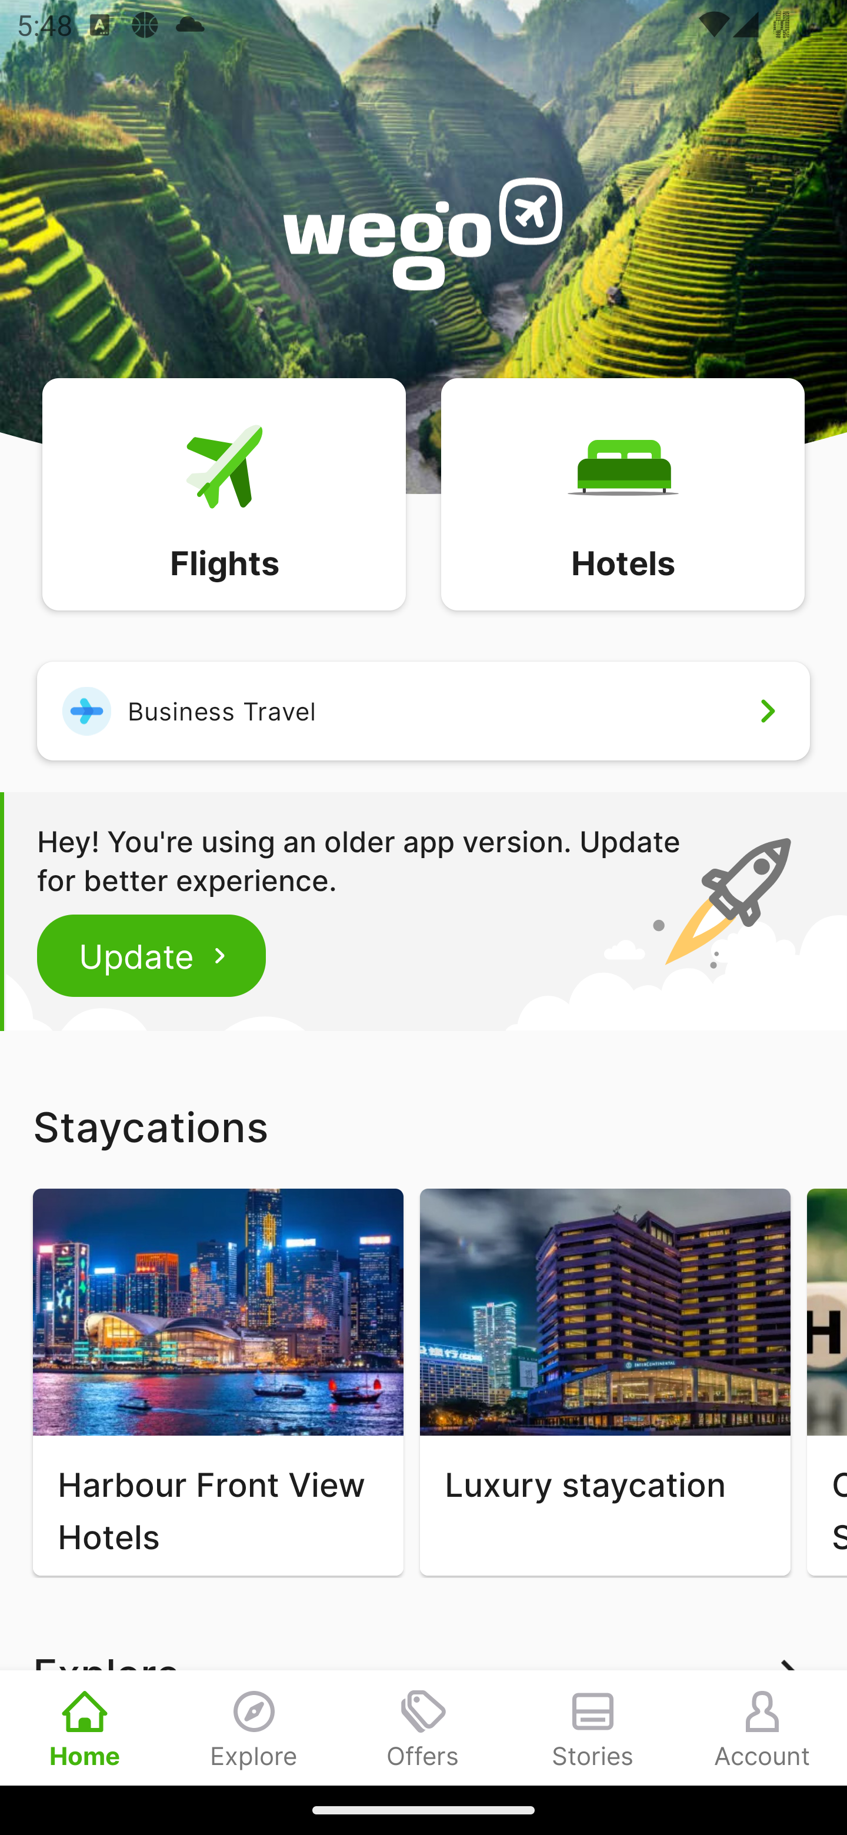 This screenshot has width=847, height=1835. What do you see at coordinates (254, 1727) in the screenshot?
I see `Explore` at bounding box center [254, 1727].